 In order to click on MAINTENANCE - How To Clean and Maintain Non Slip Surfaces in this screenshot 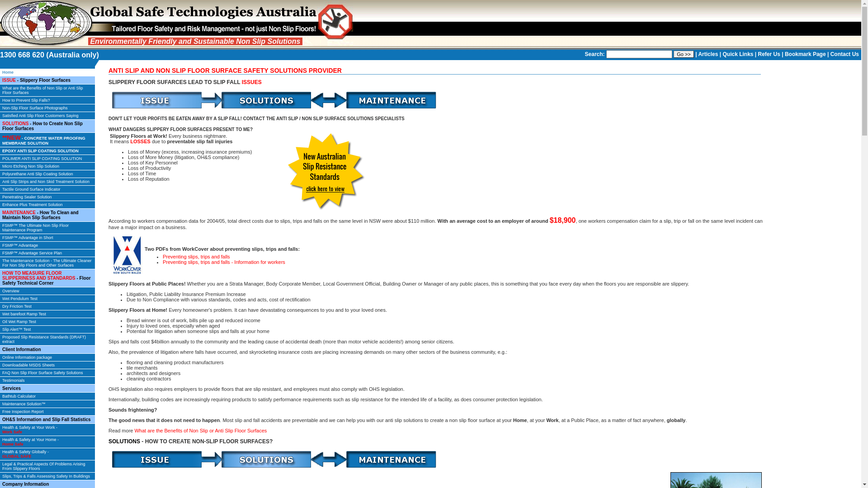, I will do `click(50, 215)`.